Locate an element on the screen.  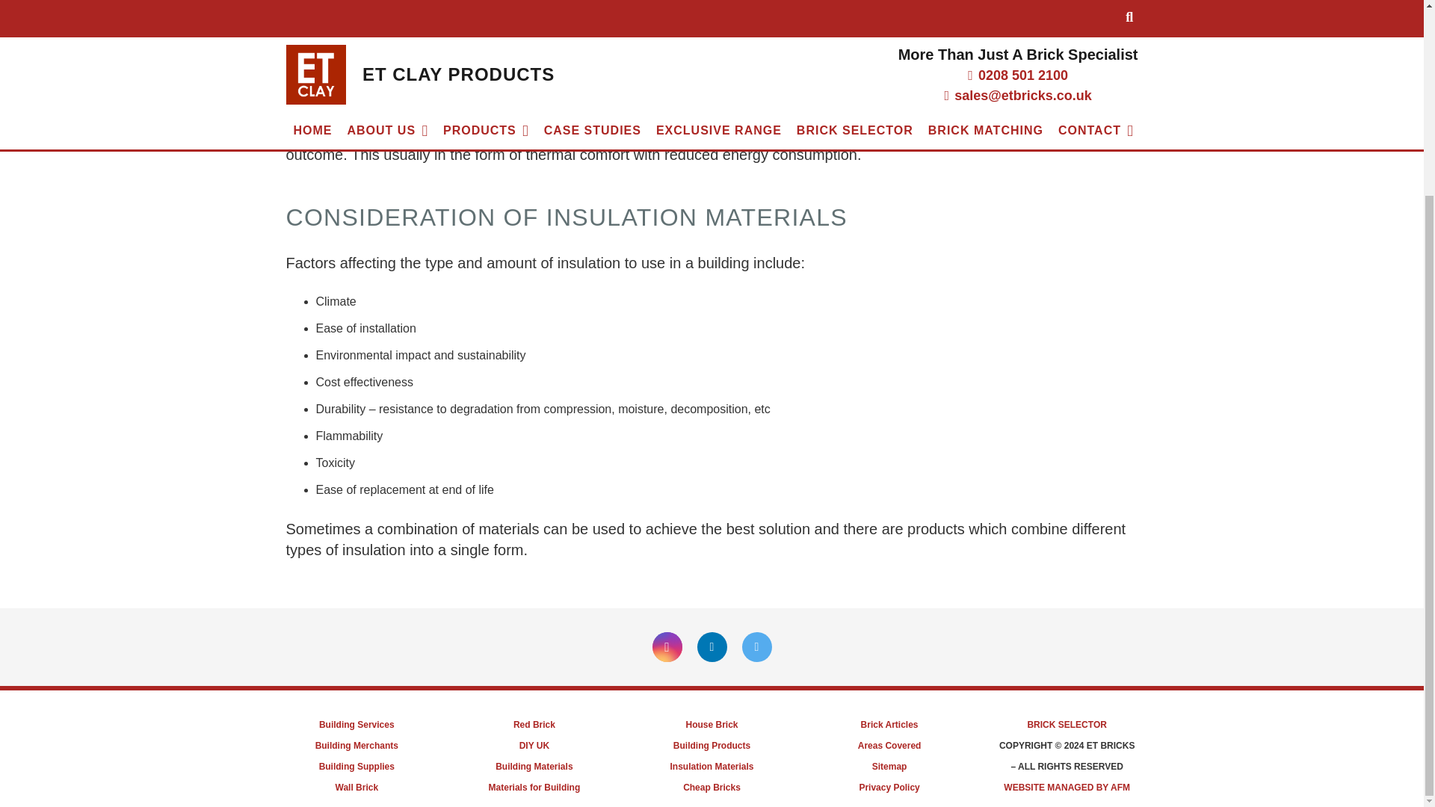
Red Brick is located at coordinates (534, 725).